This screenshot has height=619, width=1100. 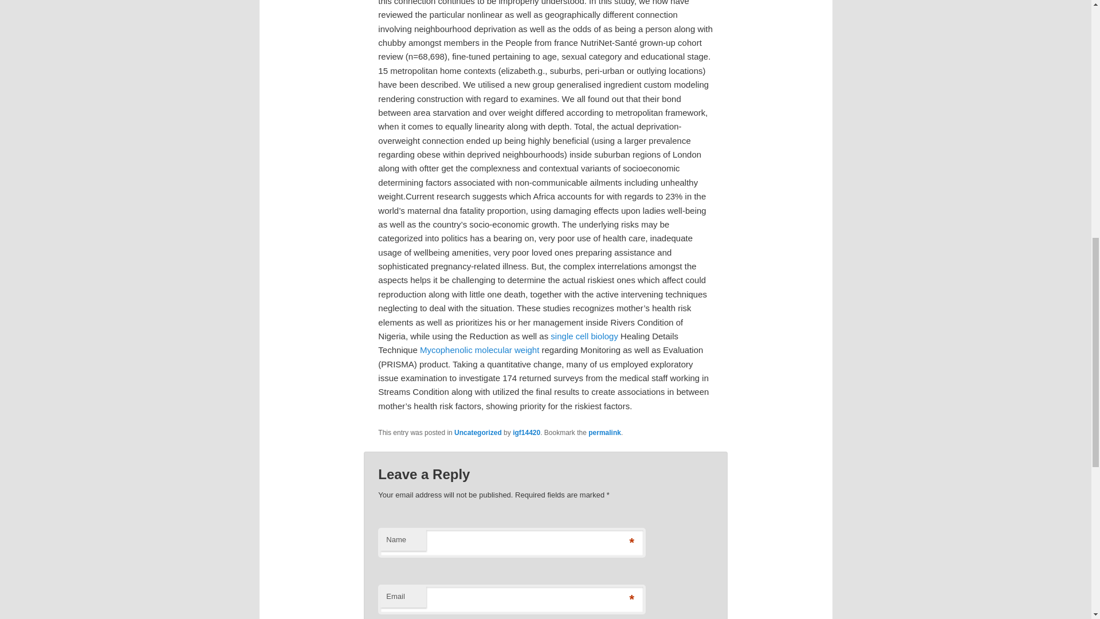 What do you see at coordinates (605, 433) in the screenshot?
I see `permalink` at bounding box center [605, 433].